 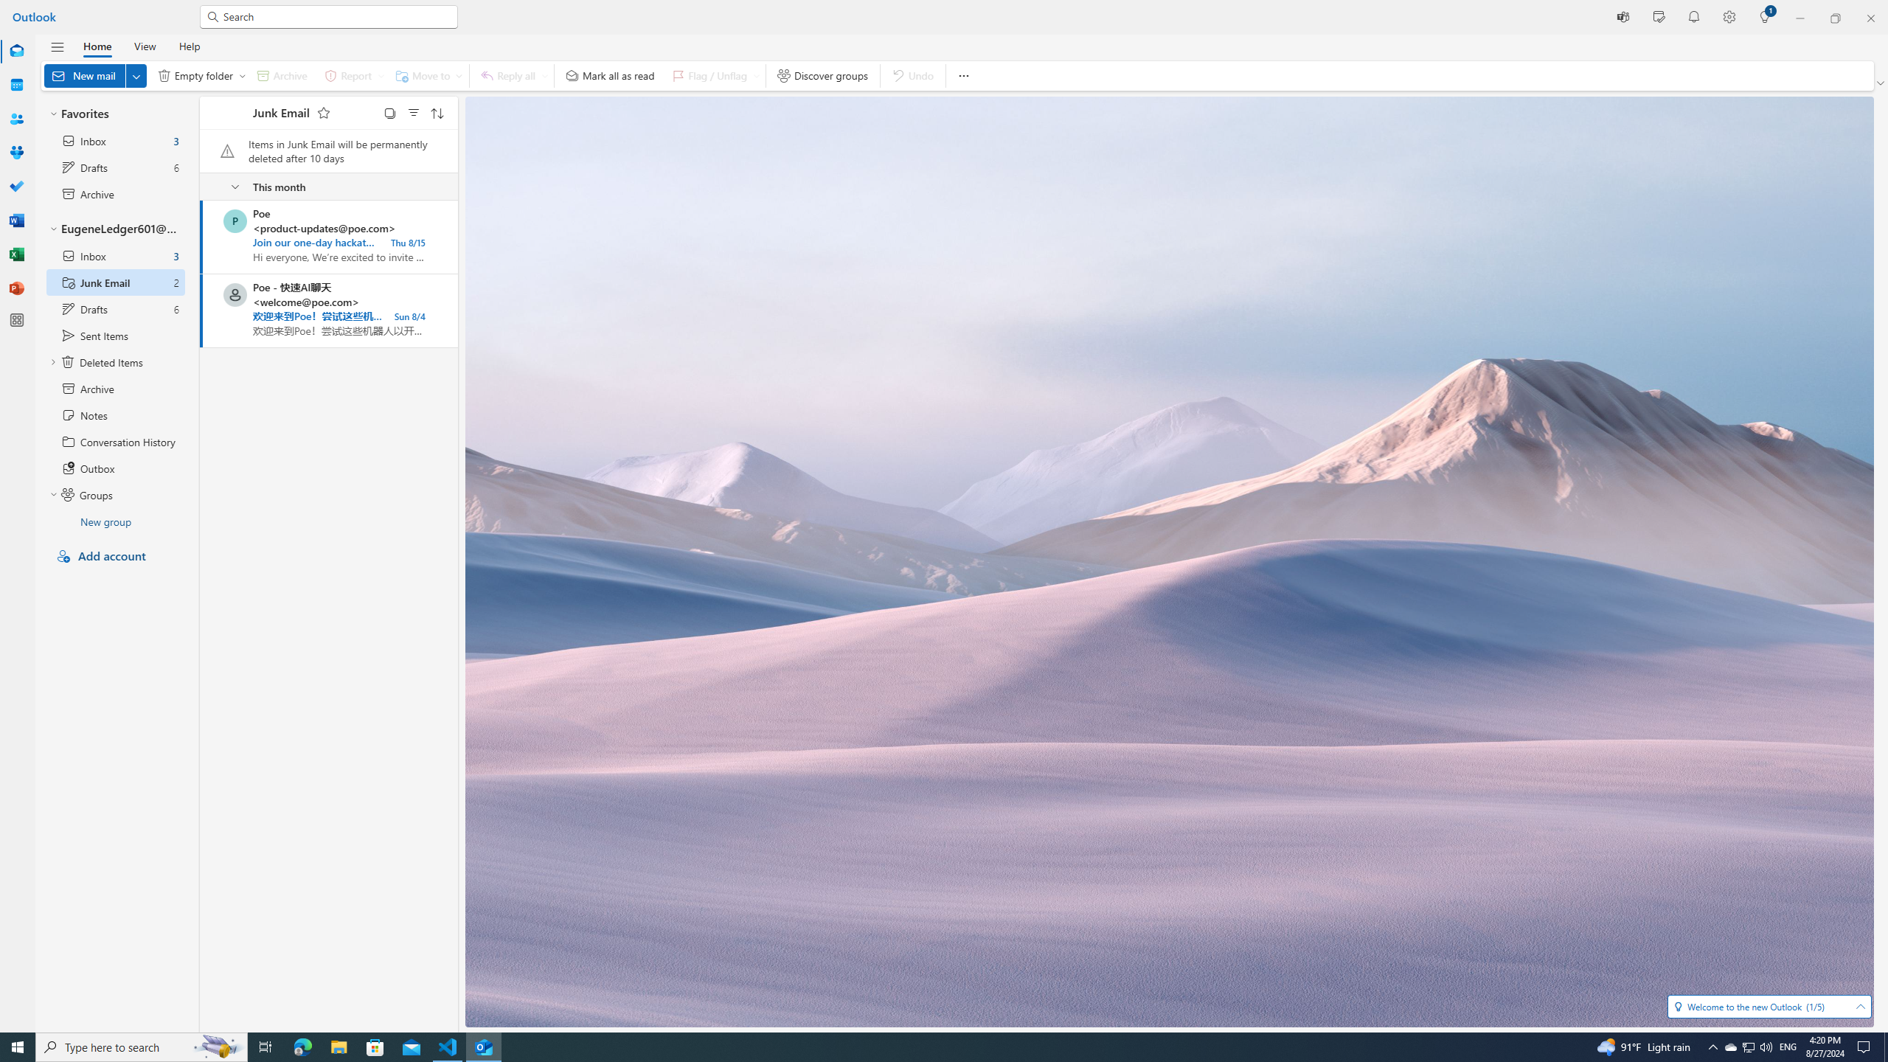 What do you see at coordinates (822, 75) in the screenshot?
I see `Discover groups` at bounding box center [822, 75].